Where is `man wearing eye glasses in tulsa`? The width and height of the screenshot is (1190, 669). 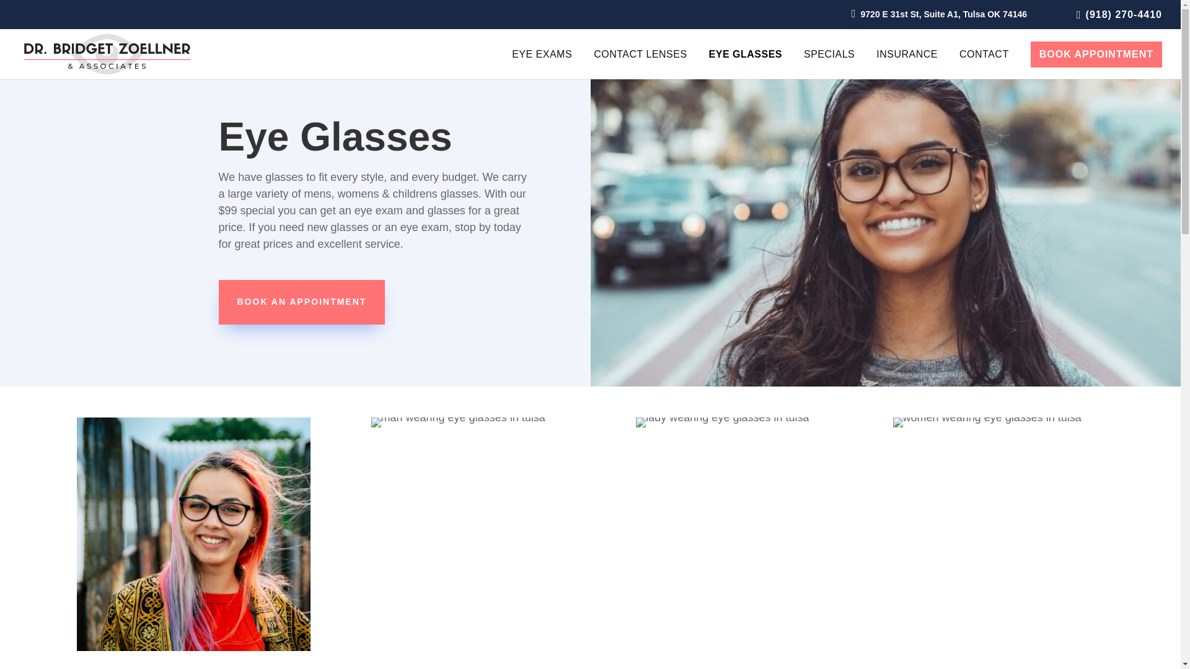
man wearing eye glasses in tulsa is located at coordinates (458, 422).